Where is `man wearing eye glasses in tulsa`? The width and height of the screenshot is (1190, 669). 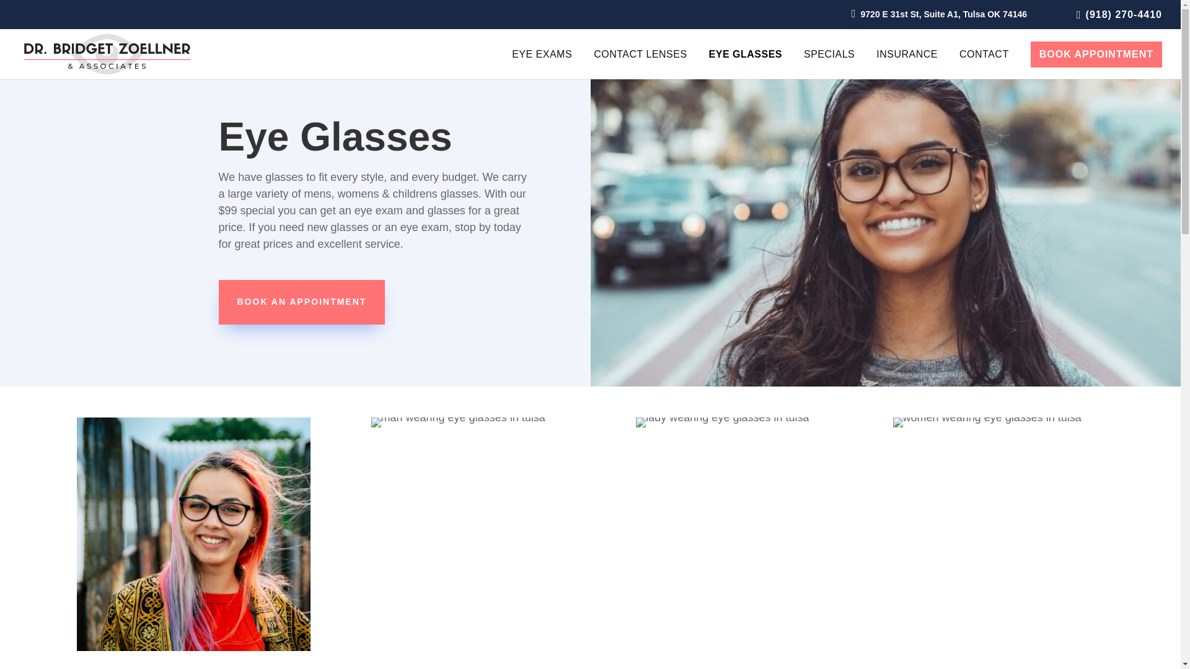
man wearing eye glasses in tulsa is located at coordinates (458, 422).